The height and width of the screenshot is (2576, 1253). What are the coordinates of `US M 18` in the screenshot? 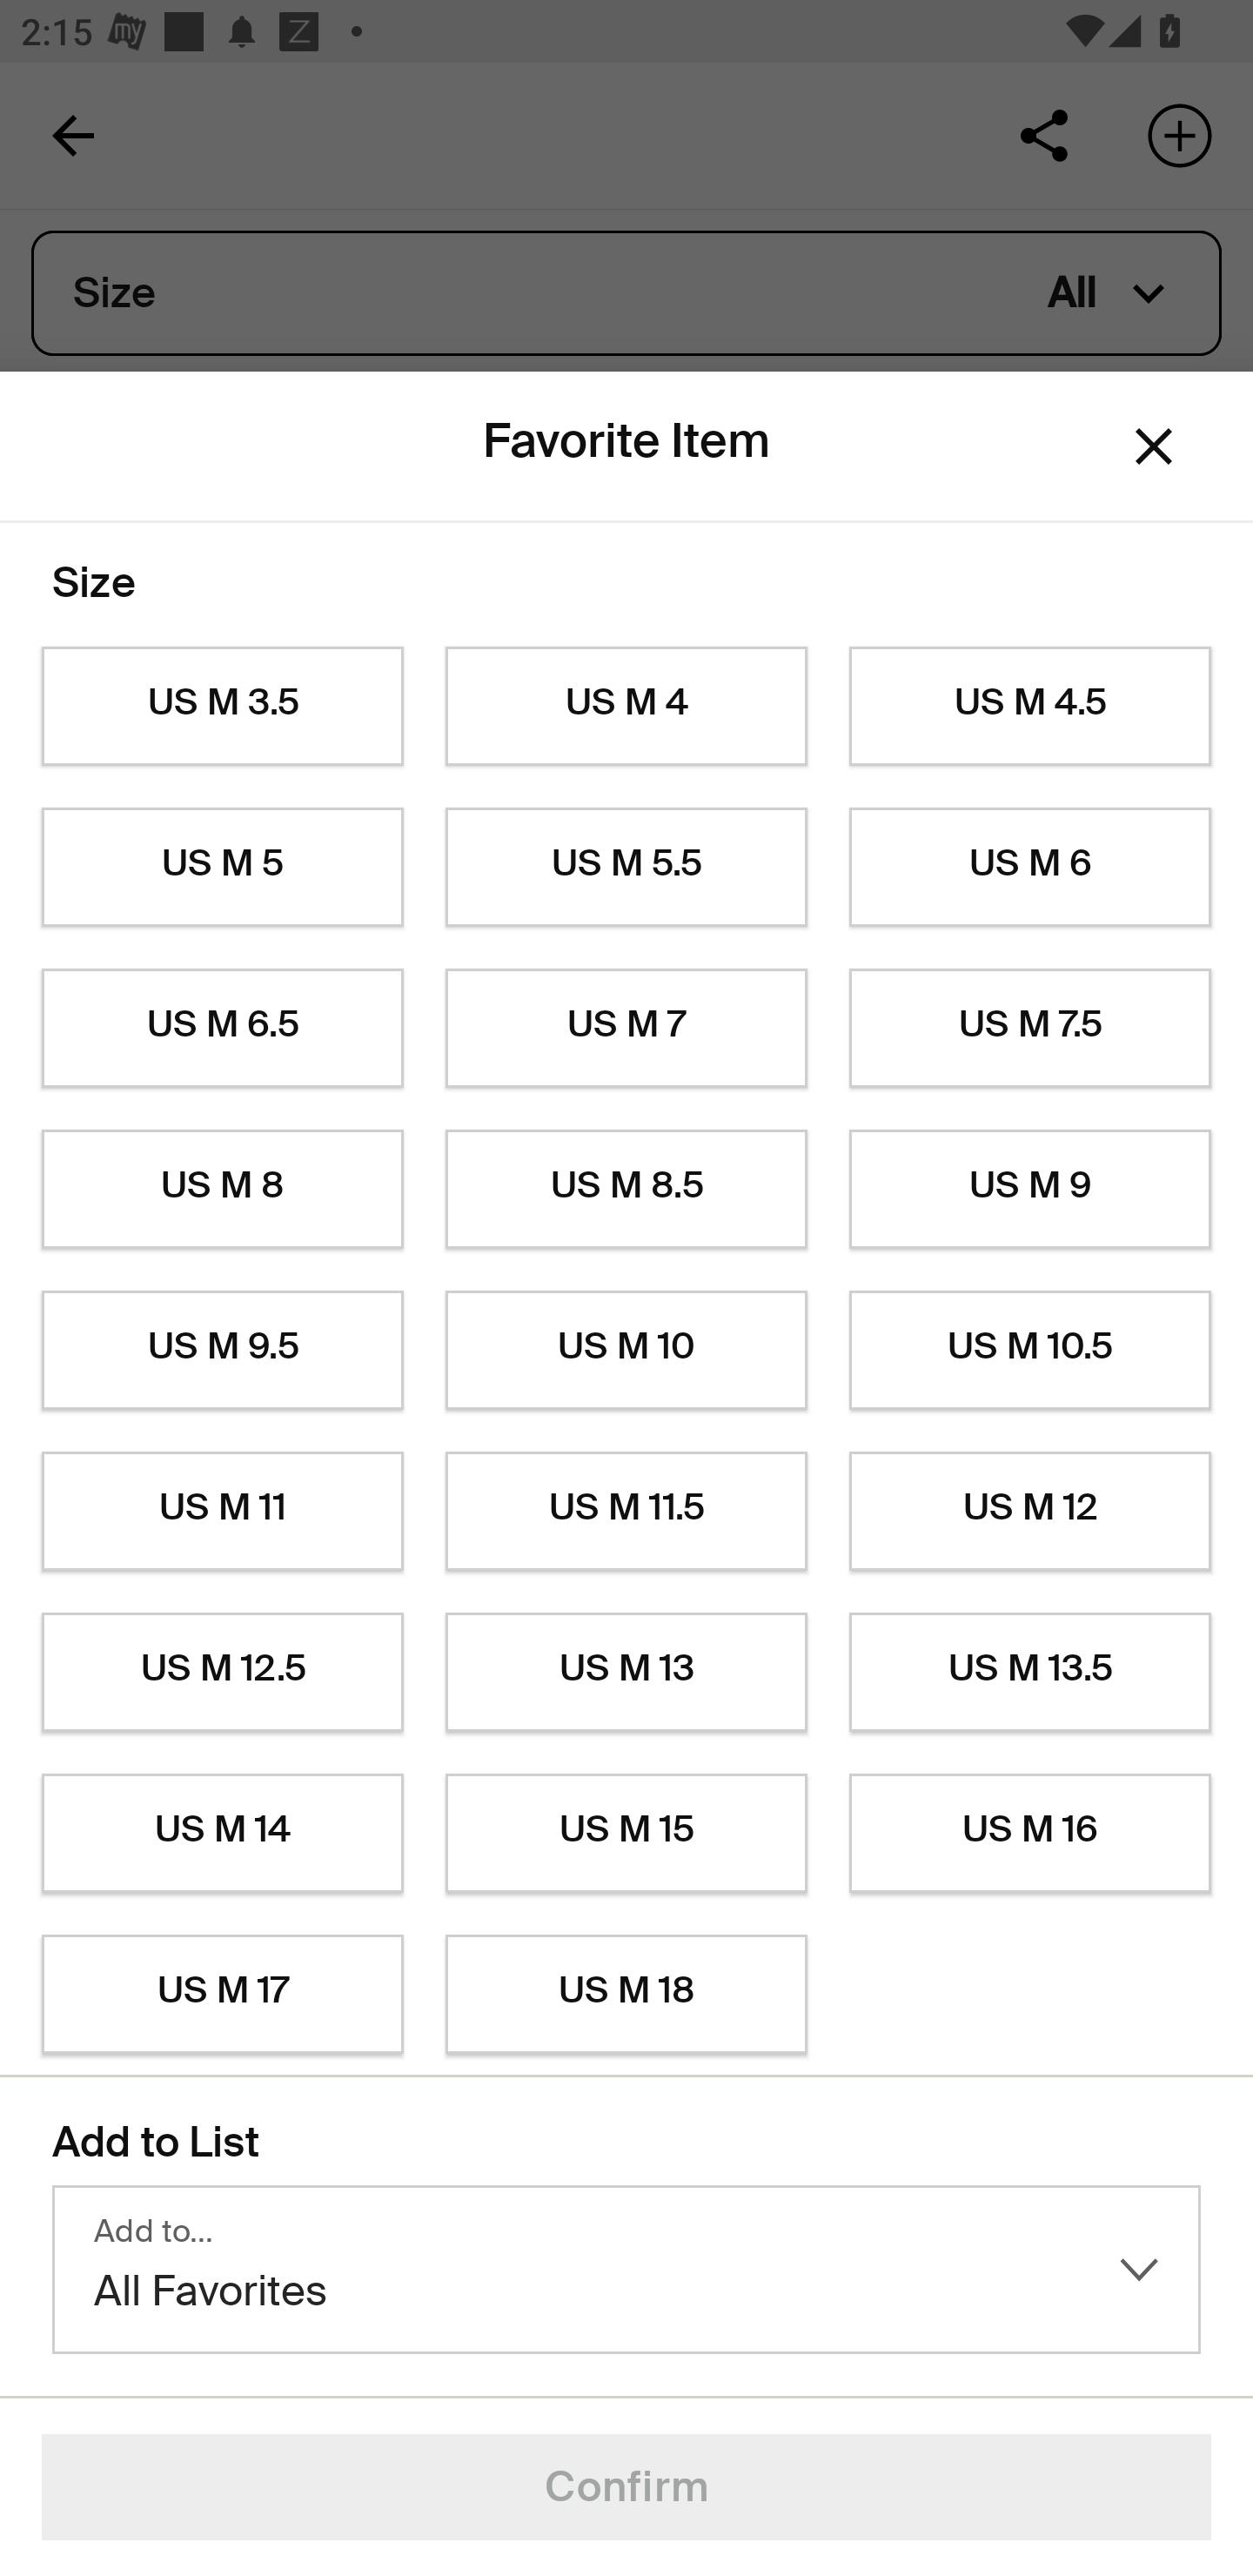 It's located at (626, 1995).